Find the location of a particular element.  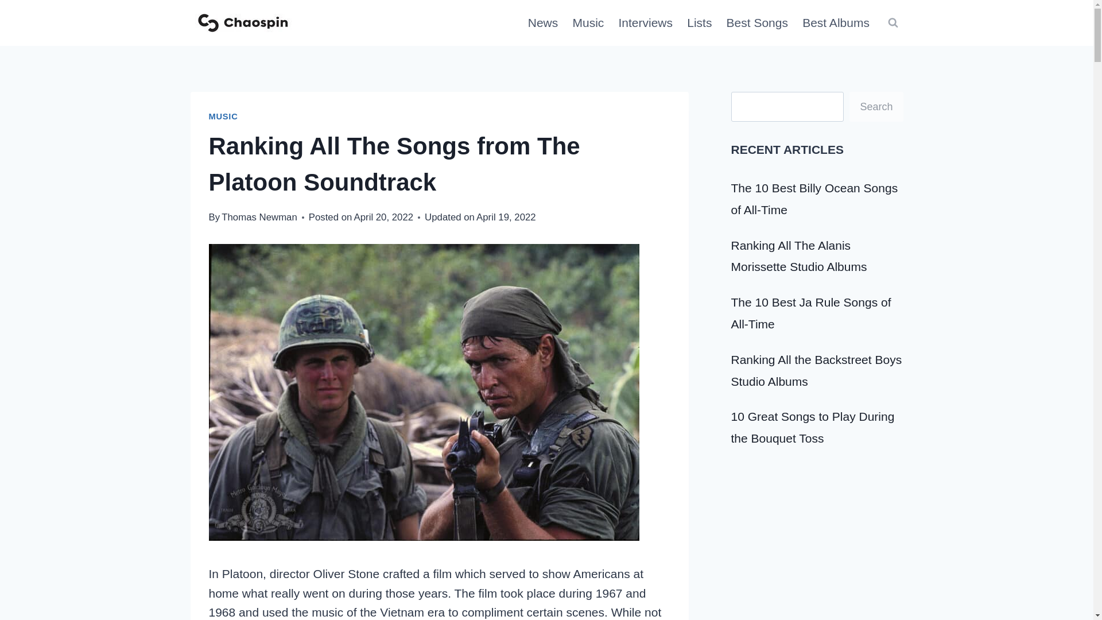

News is located at coordinates (542, 23).